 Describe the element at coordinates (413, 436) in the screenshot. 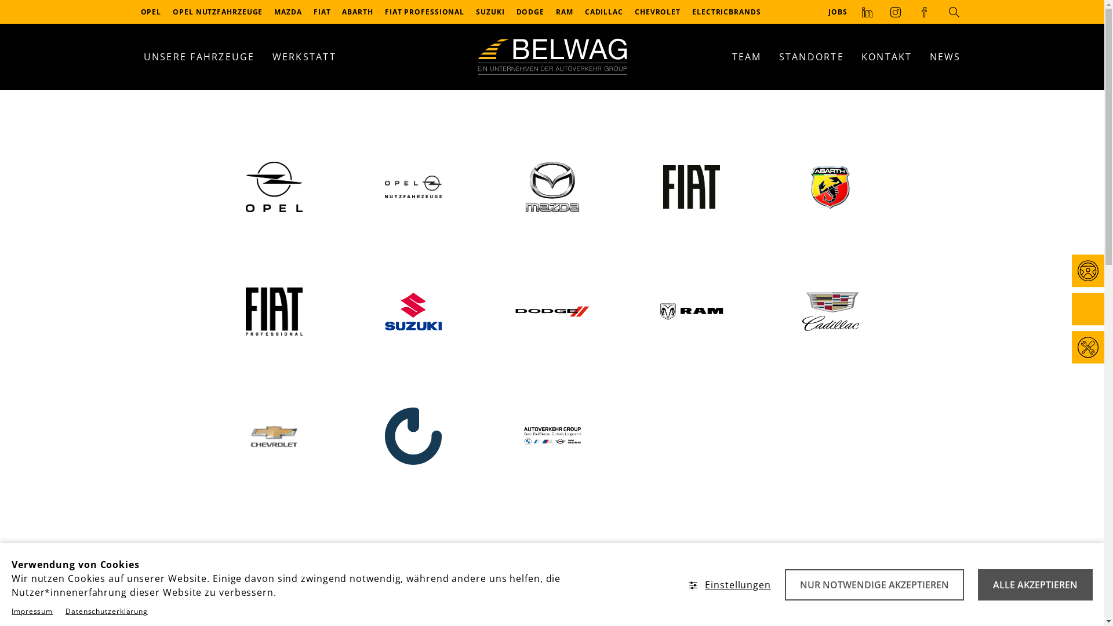

I see `ElectricBrands` at that location.